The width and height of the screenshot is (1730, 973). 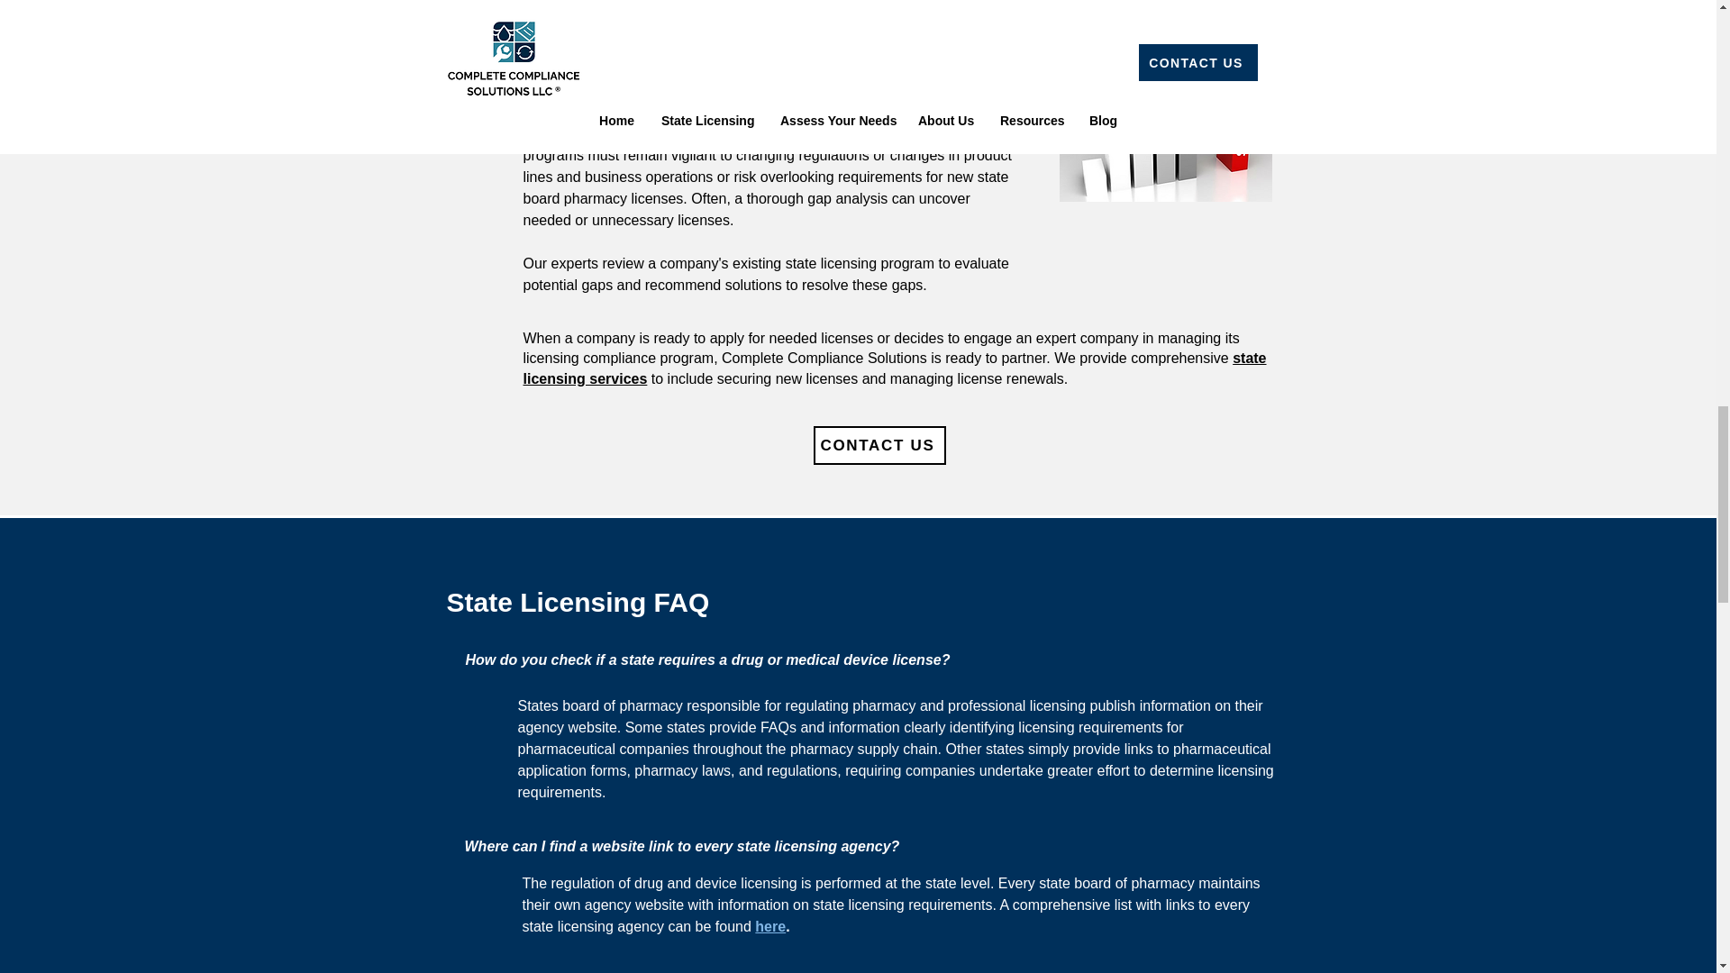 I want to click on here, so click(x=769, y=926).